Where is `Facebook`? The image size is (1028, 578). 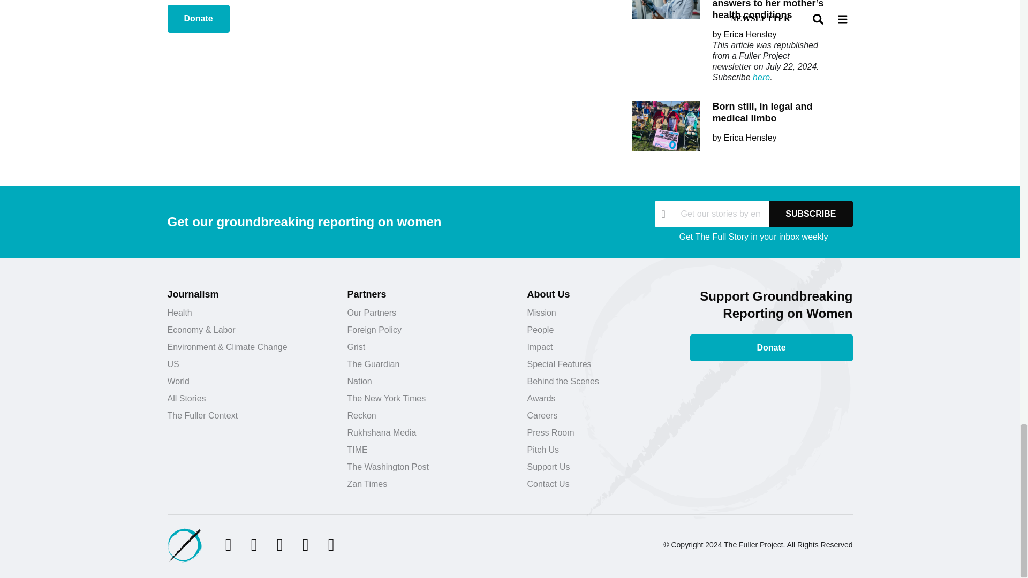 Facebook is located at coordinates (254, 545).